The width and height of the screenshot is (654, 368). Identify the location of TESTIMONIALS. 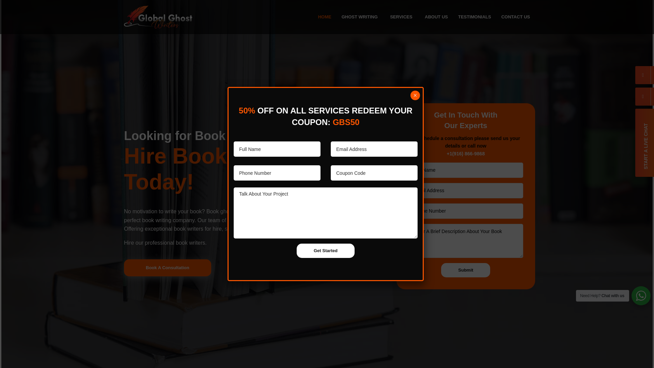
(475, 17).